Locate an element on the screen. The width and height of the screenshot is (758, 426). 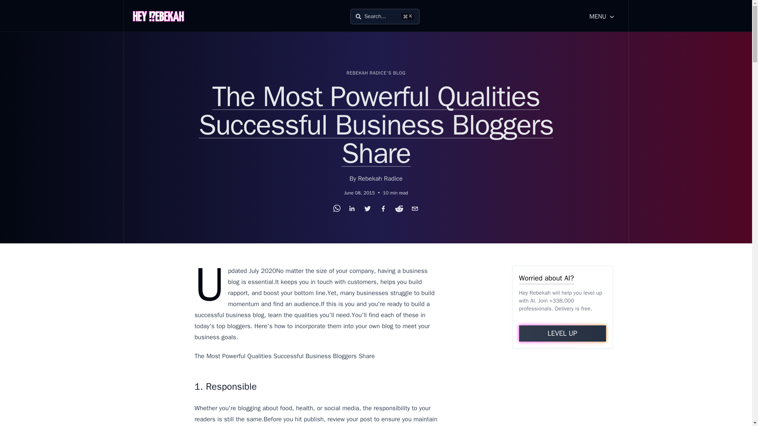
LEVEL UP is located at coordinates (385, 16).